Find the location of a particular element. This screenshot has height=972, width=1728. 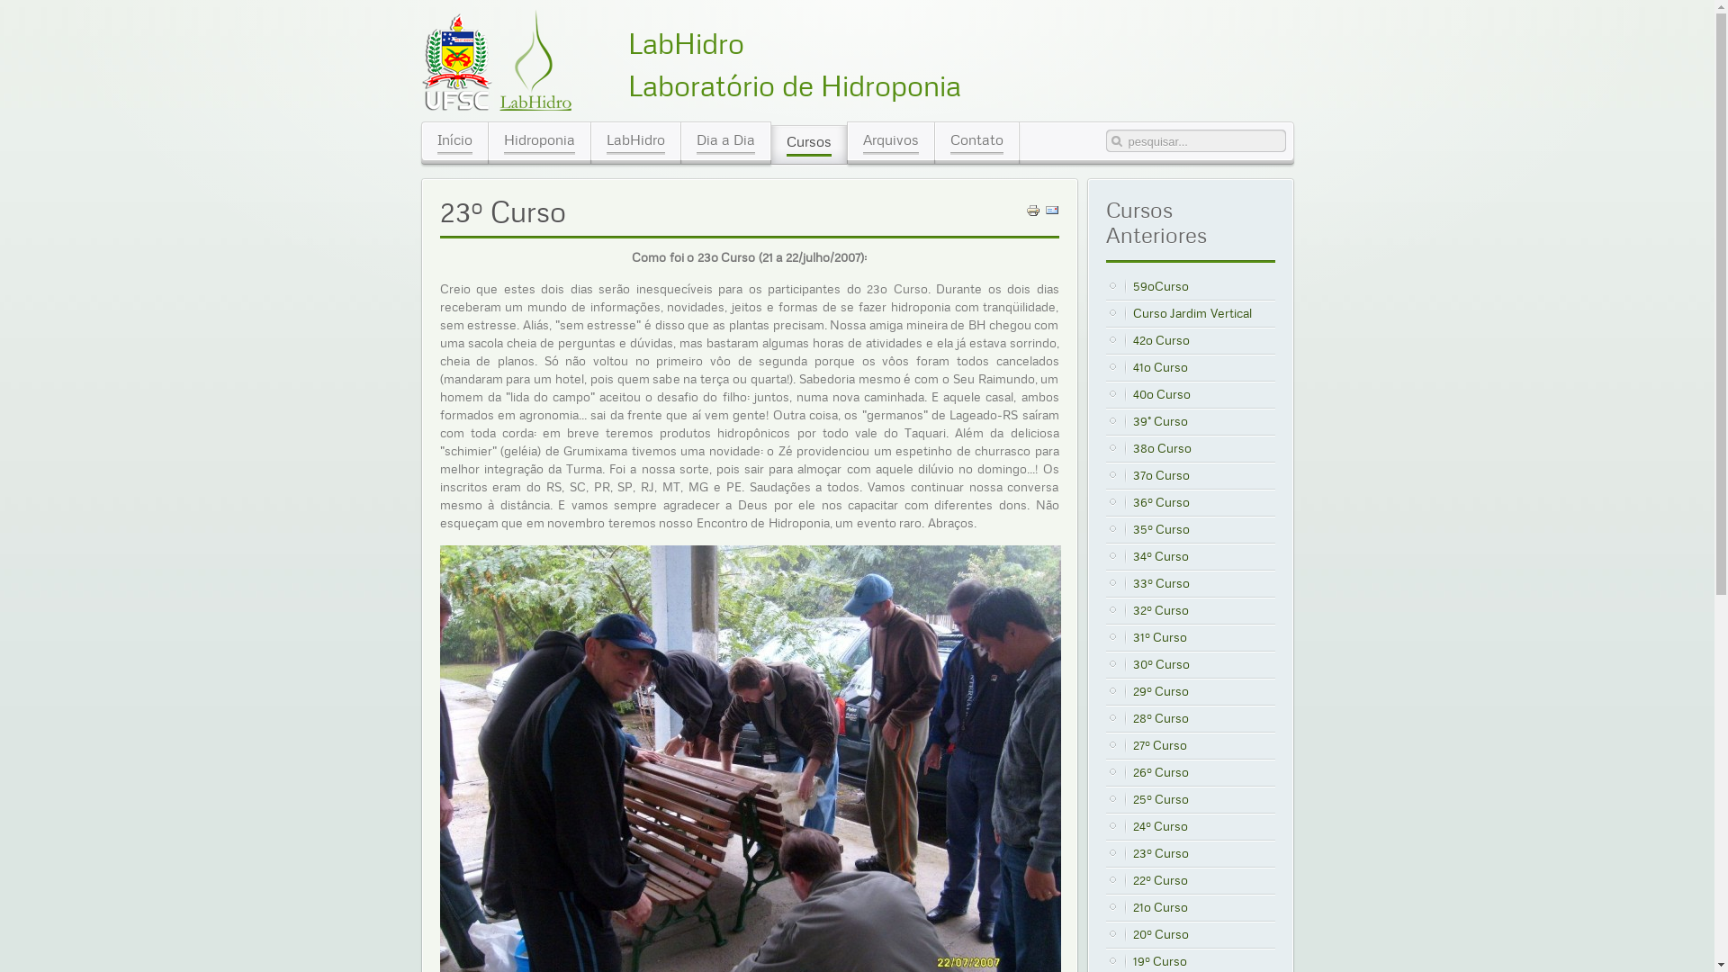

42o Curso is located at coordinates (1203, 340).